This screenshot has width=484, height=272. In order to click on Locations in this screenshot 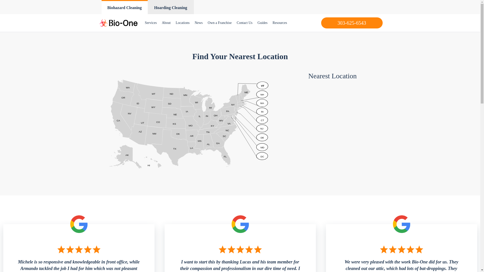, I will do `click(183, 23)`.